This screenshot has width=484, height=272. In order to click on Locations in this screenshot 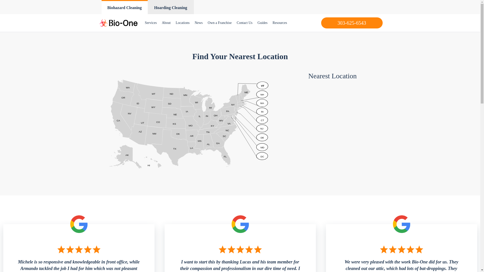, I will do `click(183, 23)`.